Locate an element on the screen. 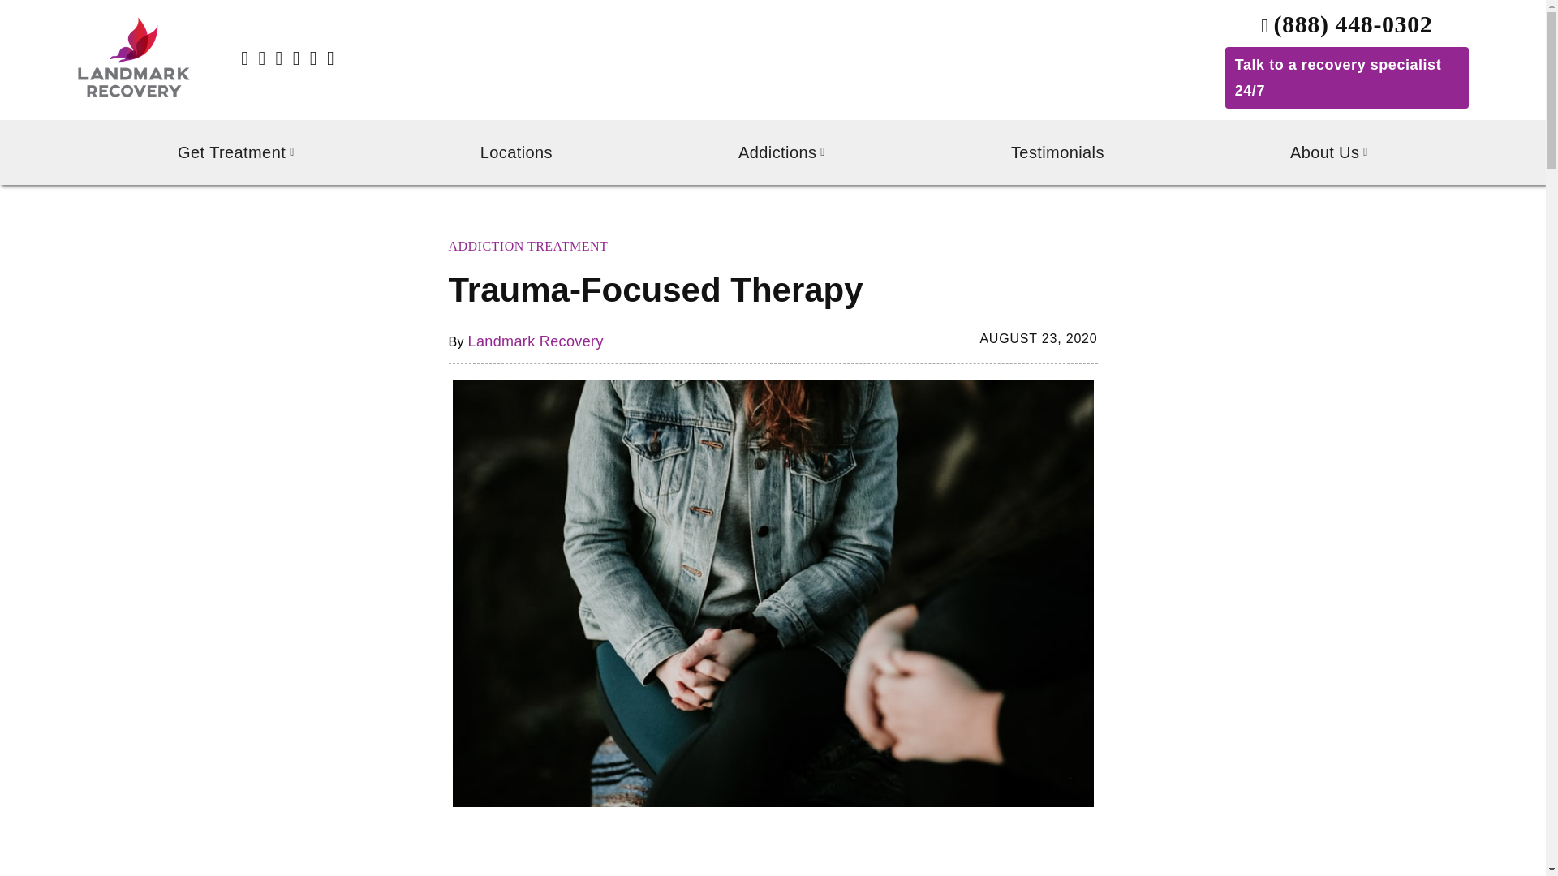  Locations is located at coordinates (516, 152).